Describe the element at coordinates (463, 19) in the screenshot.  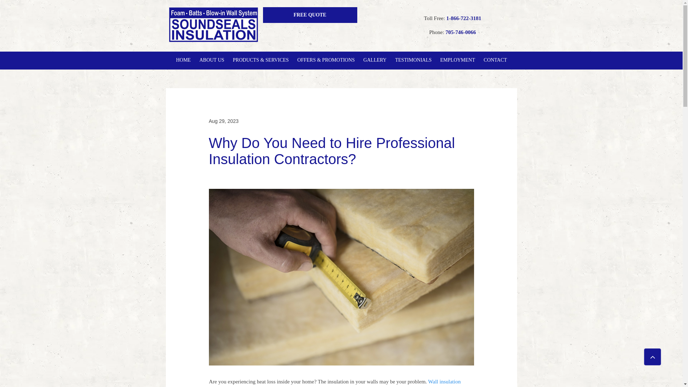
I see `1-866-722-3181` at that location.